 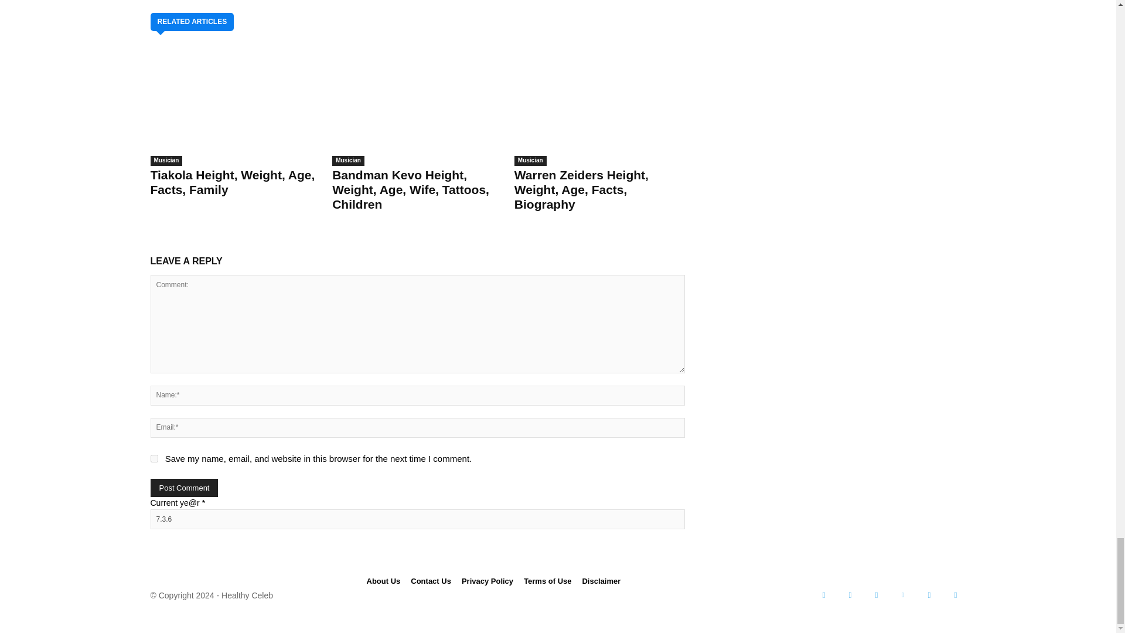 I want to click on Post Comment, so click(x=184, y=488).